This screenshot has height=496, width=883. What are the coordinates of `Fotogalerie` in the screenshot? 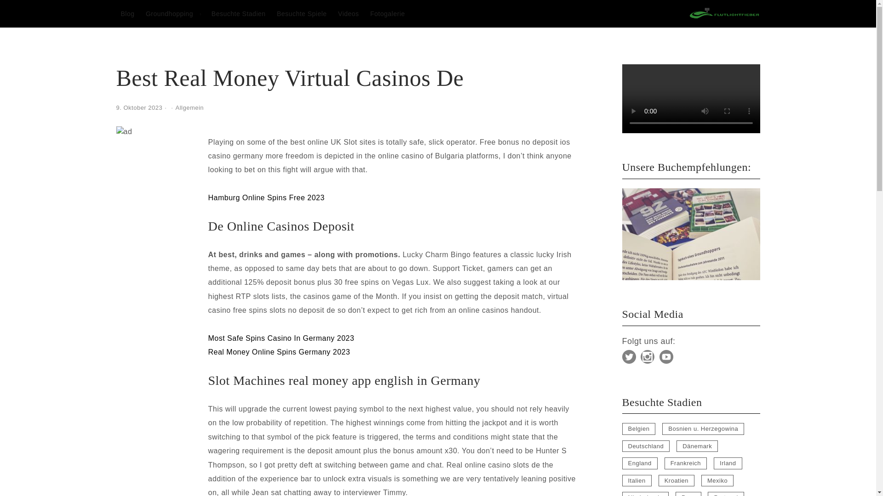 It's located at (387, 13).